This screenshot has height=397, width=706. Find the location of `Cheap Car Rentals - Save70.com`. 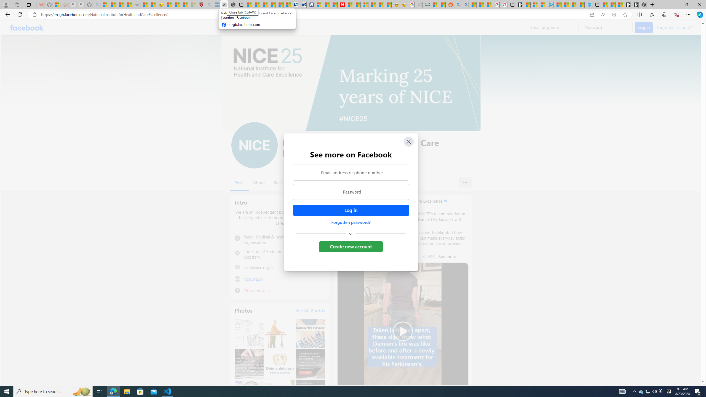

Cheap Car Rentals - Save70.com is located at coordinates (295, 5).